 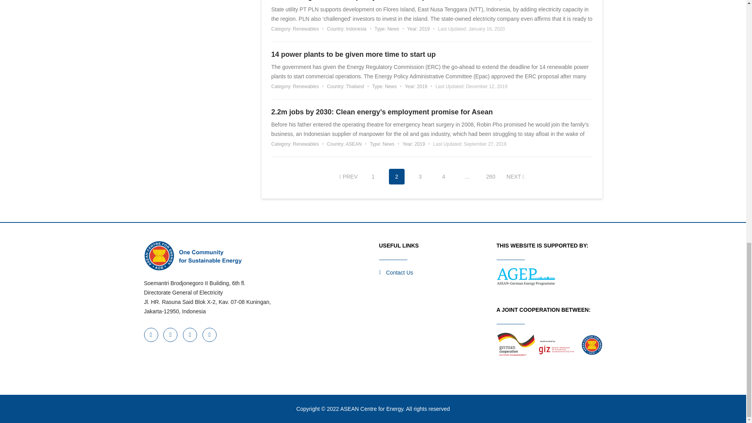 I want to click on PREV, so click(x=348, y=176).